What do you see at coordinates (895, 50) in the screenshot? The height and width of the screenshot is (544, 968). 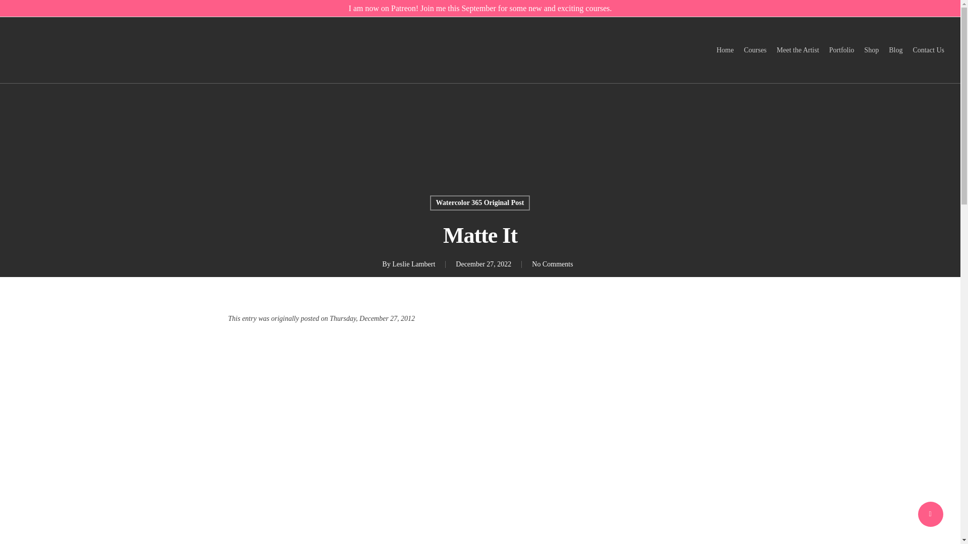 I see `Blog` at bounding box center [895, 50].